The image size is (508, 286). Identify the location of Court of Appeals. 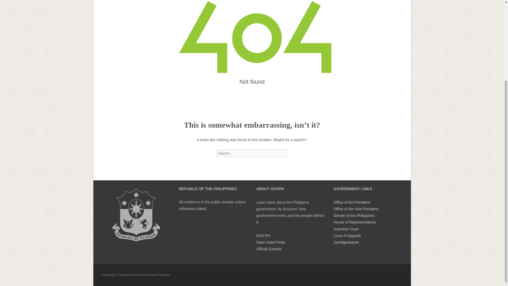
(347, 236).